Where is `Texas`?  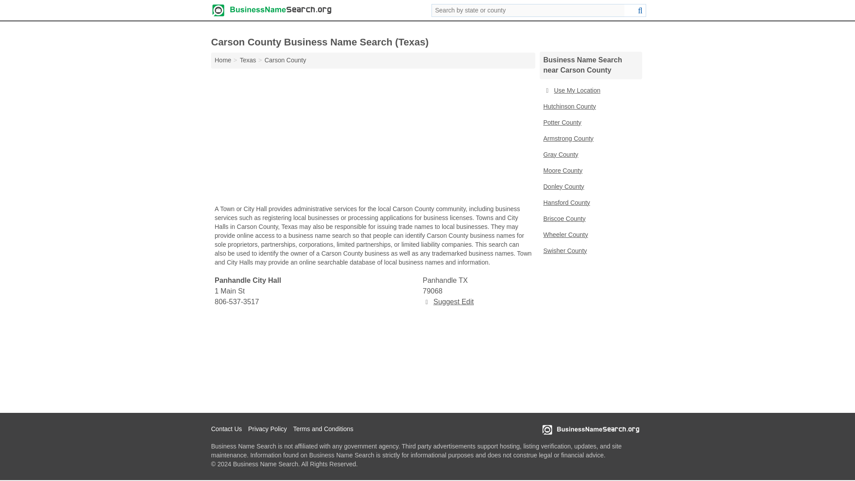
Texas is located at coordinates (248, 60).